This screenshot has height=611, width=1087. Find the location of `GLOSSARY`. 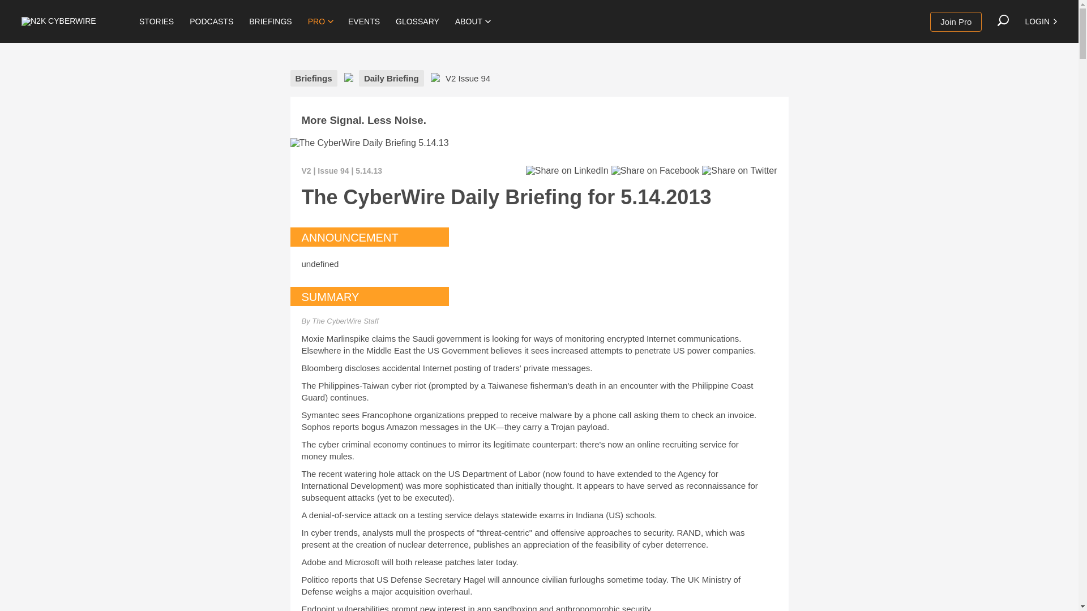

GLOSSARY is located at coordinates (417, 21).